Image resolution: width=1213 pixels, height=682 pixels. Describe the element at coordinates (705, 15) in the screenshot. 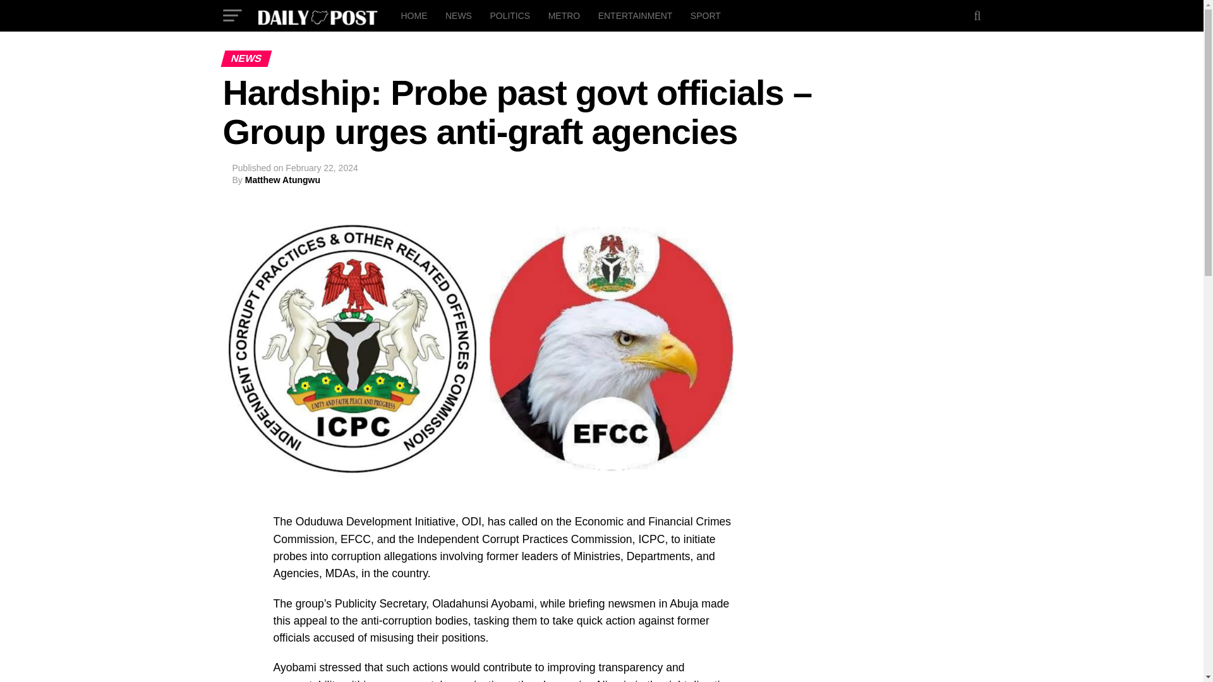

I see `SPORT` at that location.